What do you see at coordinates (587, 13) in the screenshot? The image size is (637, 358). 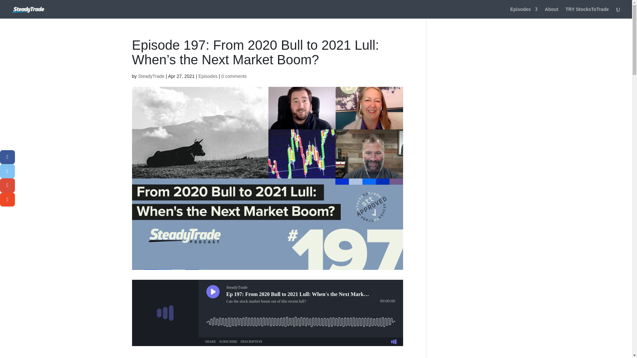 I see `TRY StocksToTrade` at bounding box center [587, 13].